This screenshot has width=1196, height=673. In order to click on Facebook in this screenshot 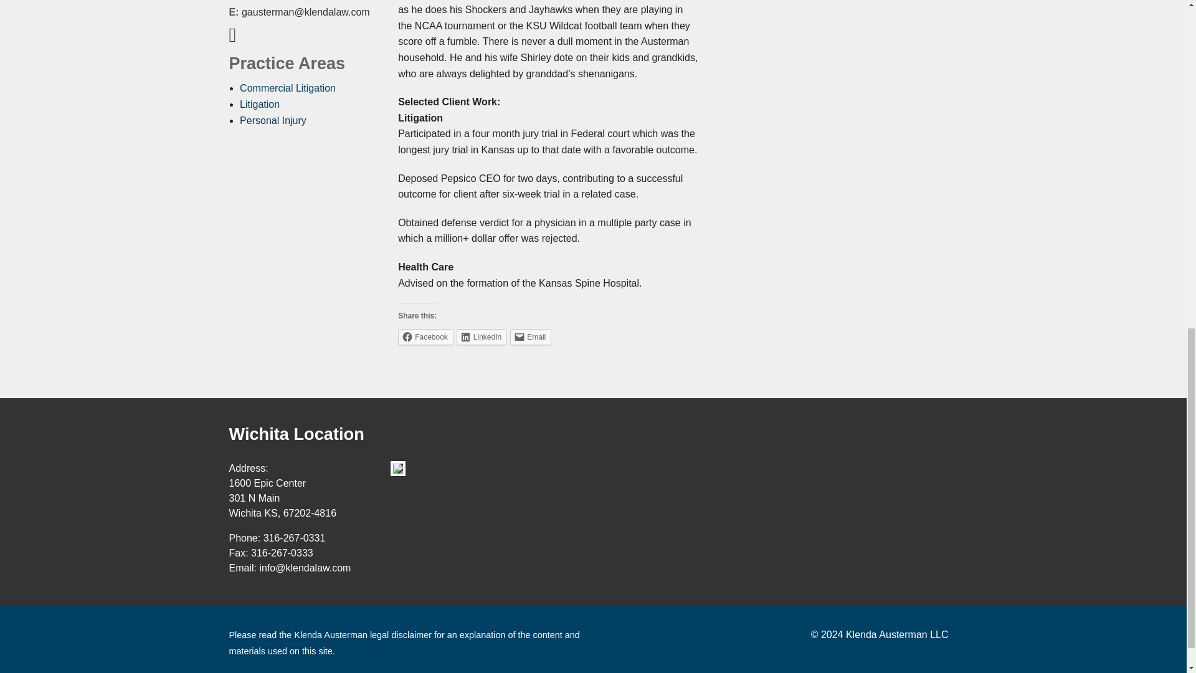, I will do `click(425, 337)`.